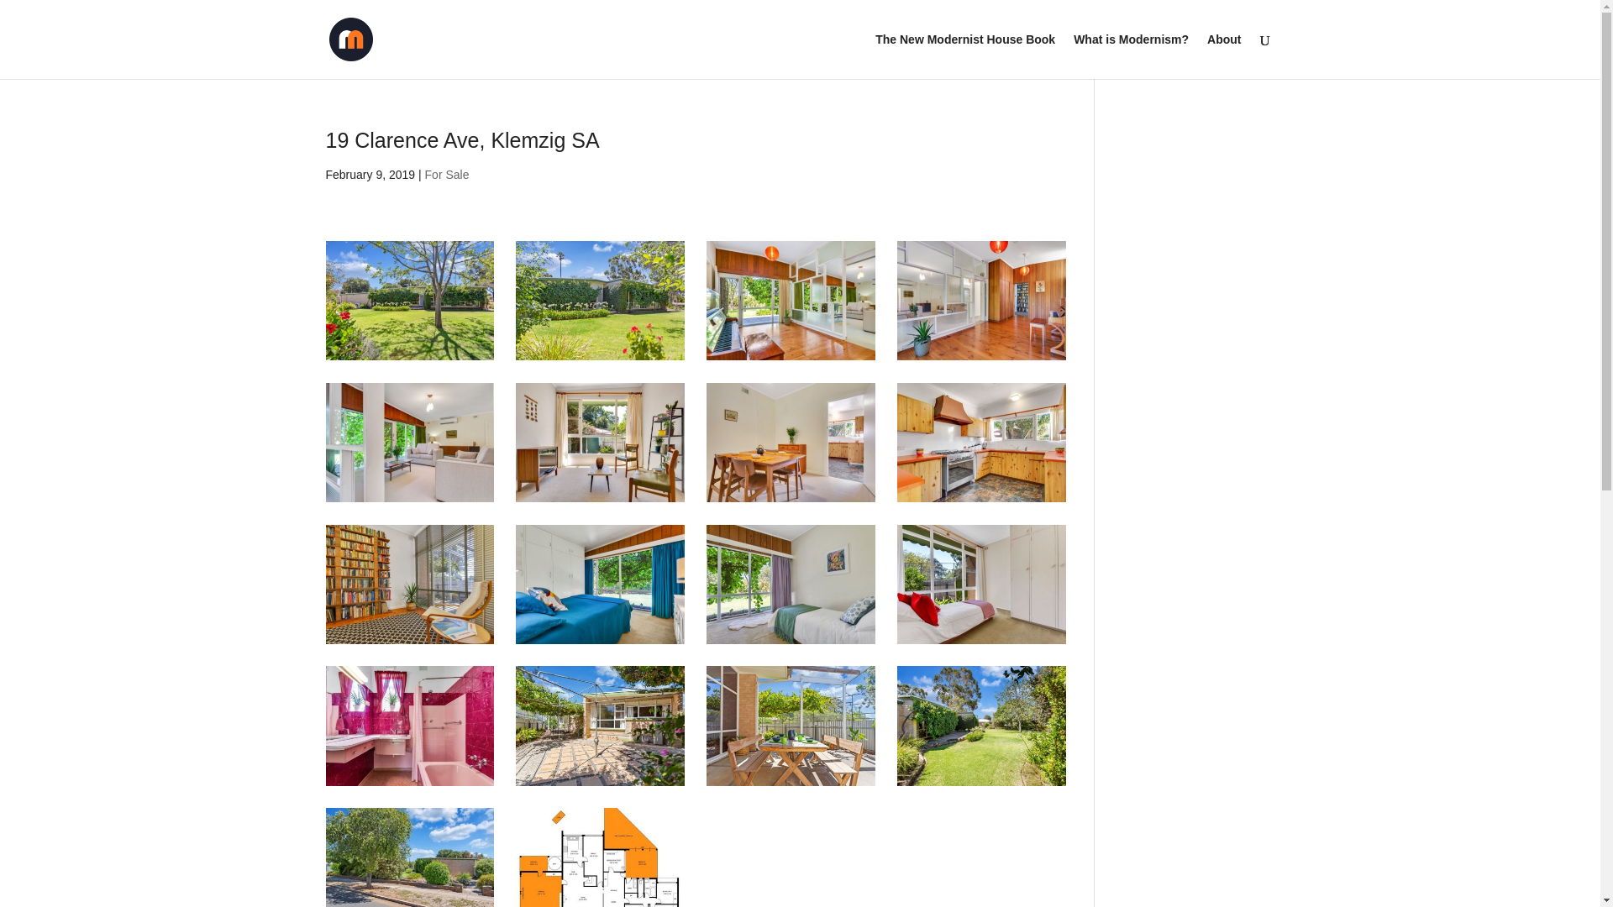 The image size is (1613, 907). I want to click on For Sale, so click(447, 175).